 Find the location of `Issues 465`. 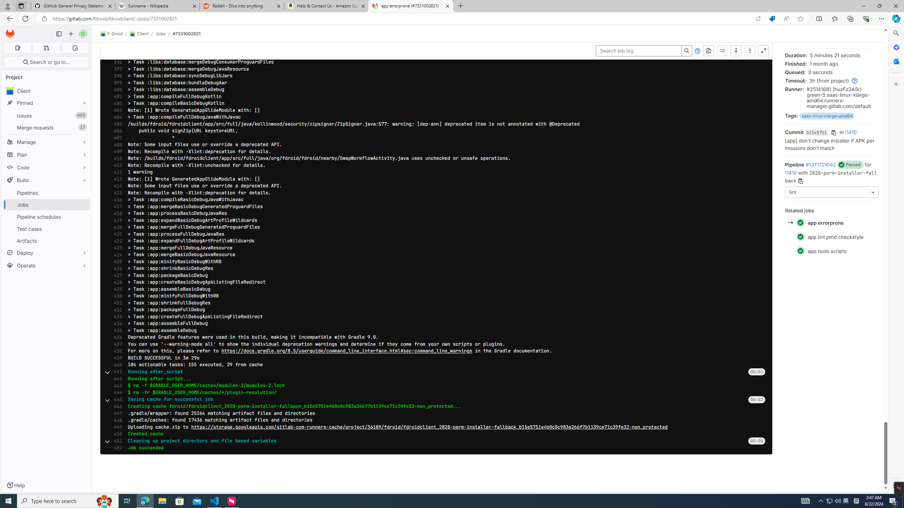

Issues 465 is located at coordinates (47, 116).